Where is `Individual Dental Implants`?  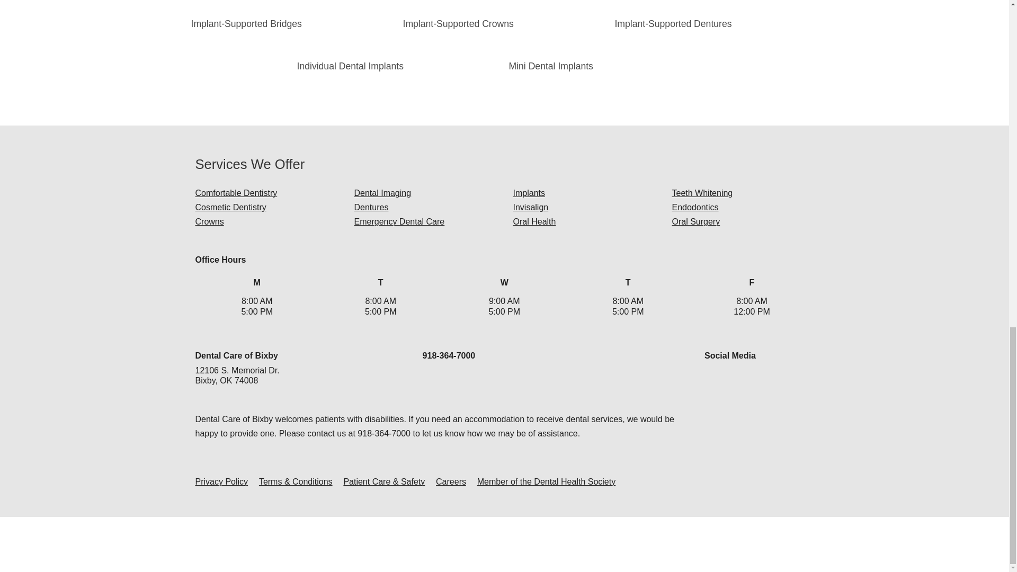 Individual Dental Implants is located at coordinates (350, 66).